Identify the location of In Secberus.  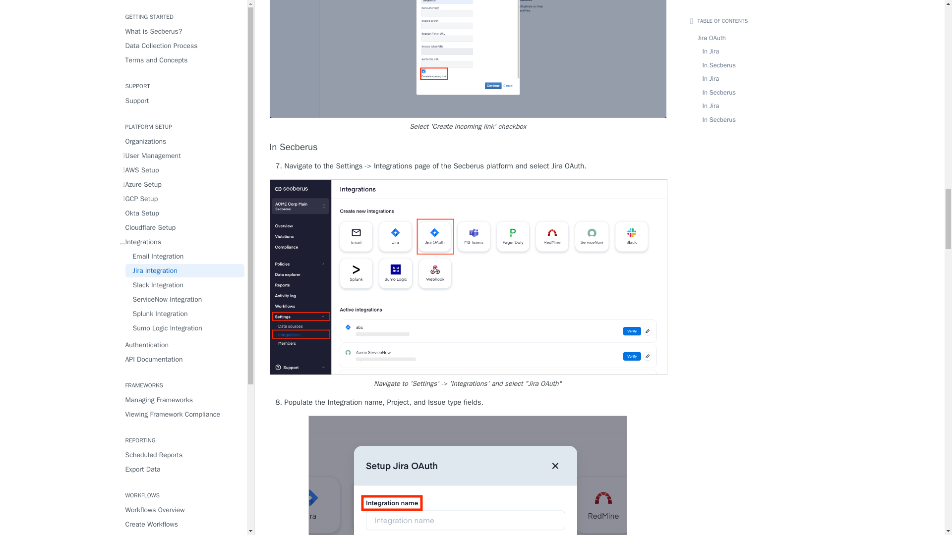
(468, 147).